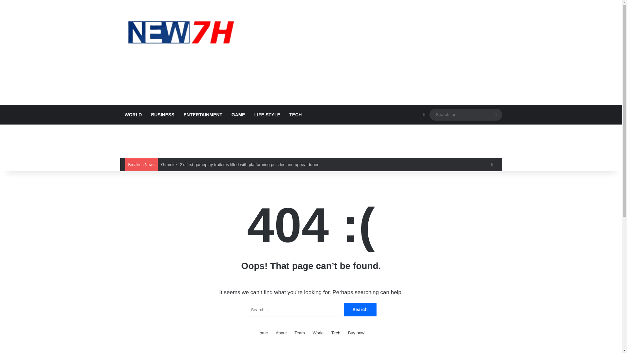  Describe the element at coordinates (133, 114) in the screenshot. I see `WORLD` at that location.